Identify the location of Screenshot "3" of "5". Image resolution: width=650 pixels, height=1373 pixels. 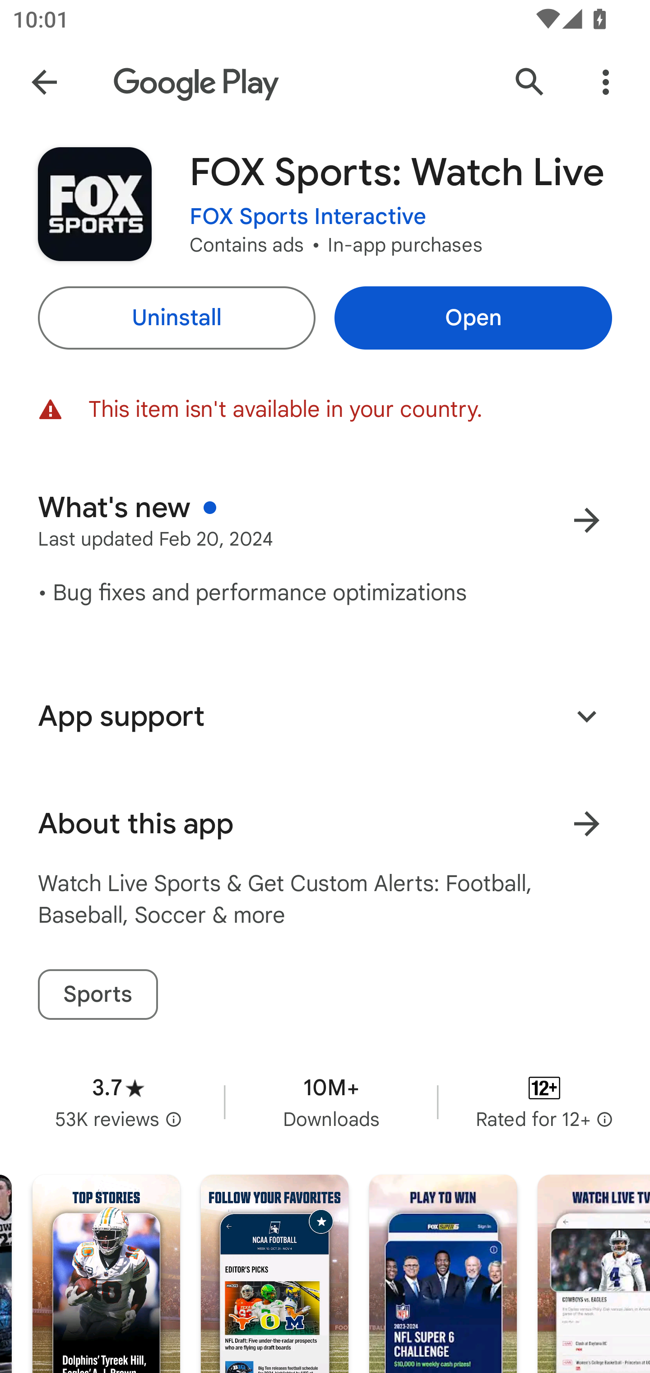
(442, 1274).